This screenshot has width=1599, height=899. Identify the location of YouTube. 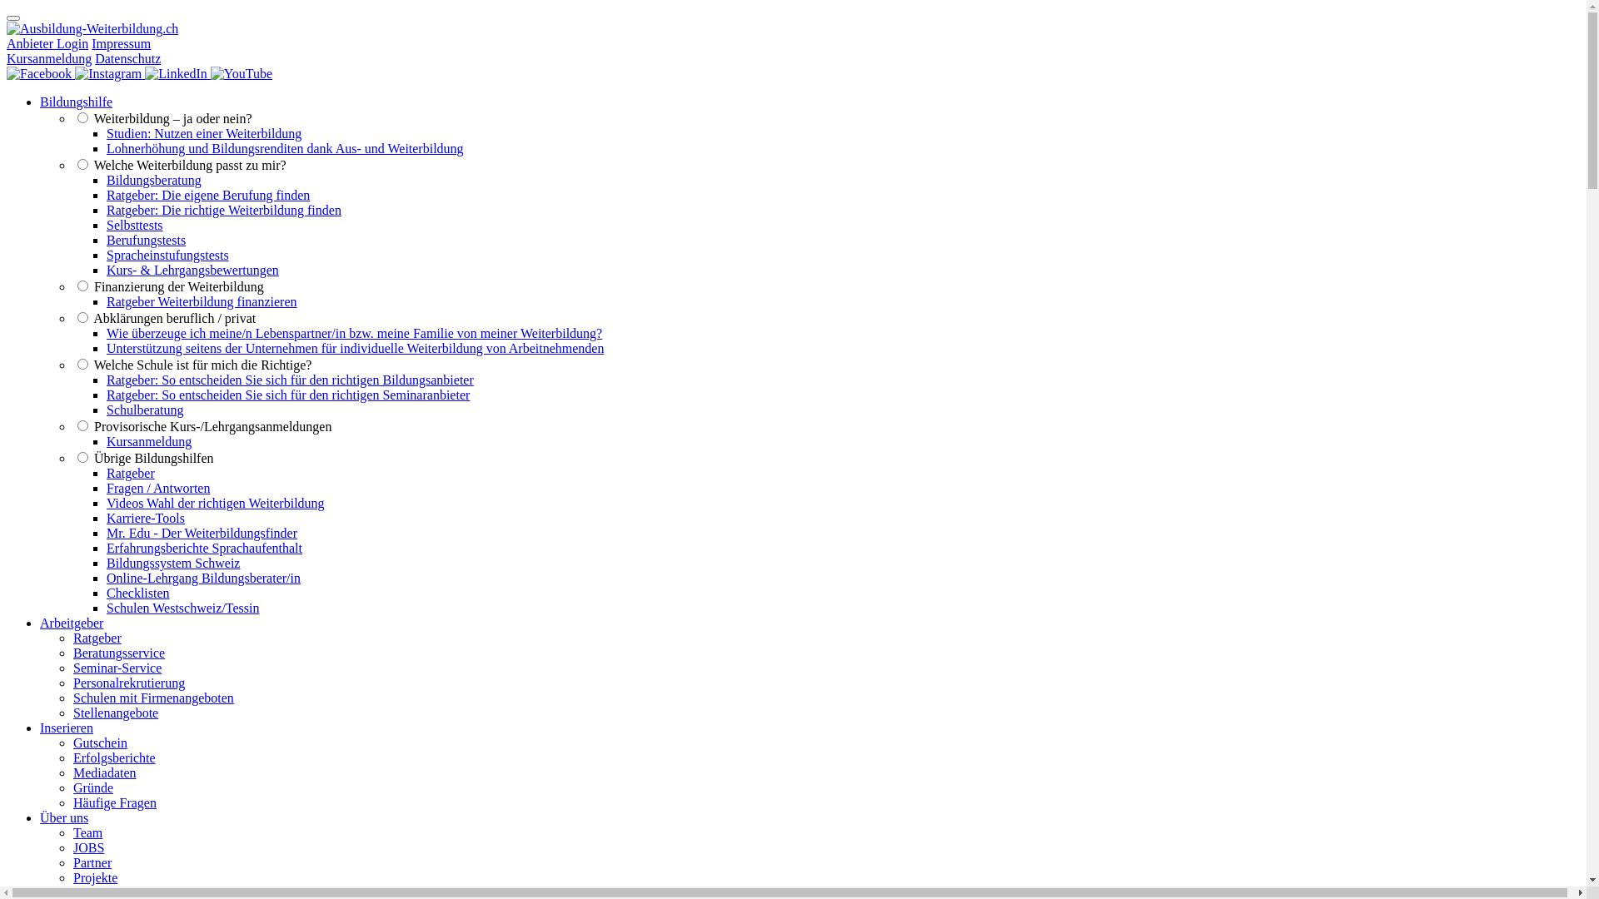
(242, 73).